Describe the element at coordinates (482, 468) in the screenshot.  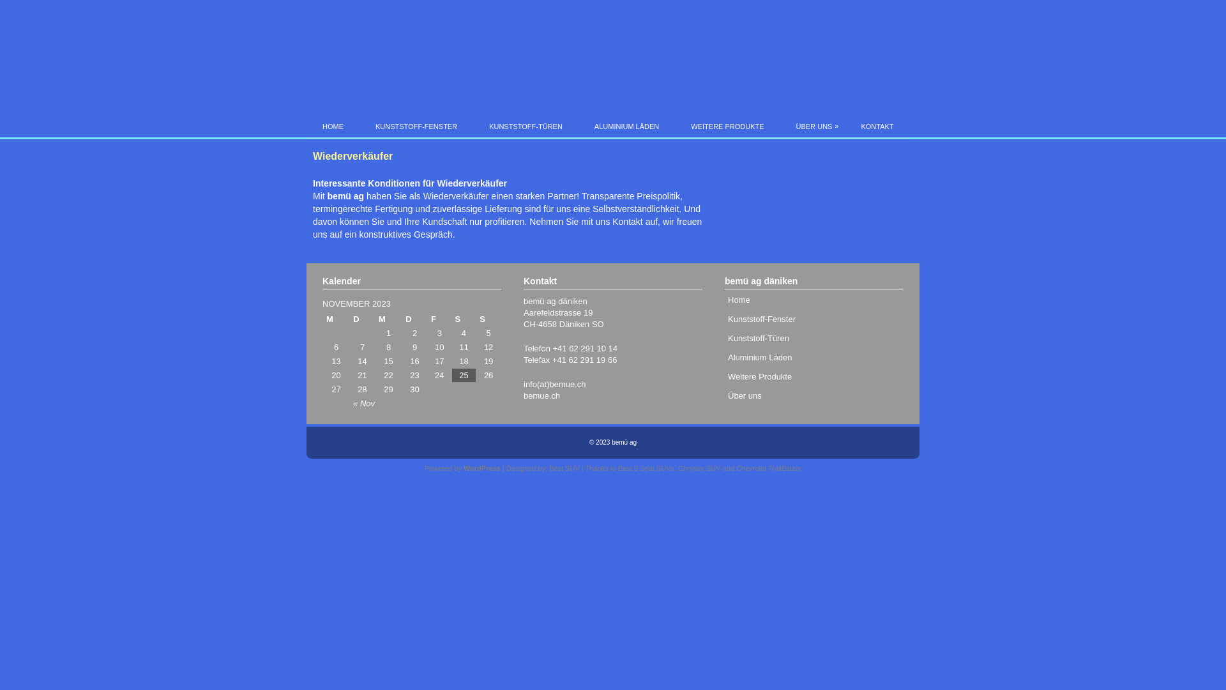
I see `WordPress` at that location.